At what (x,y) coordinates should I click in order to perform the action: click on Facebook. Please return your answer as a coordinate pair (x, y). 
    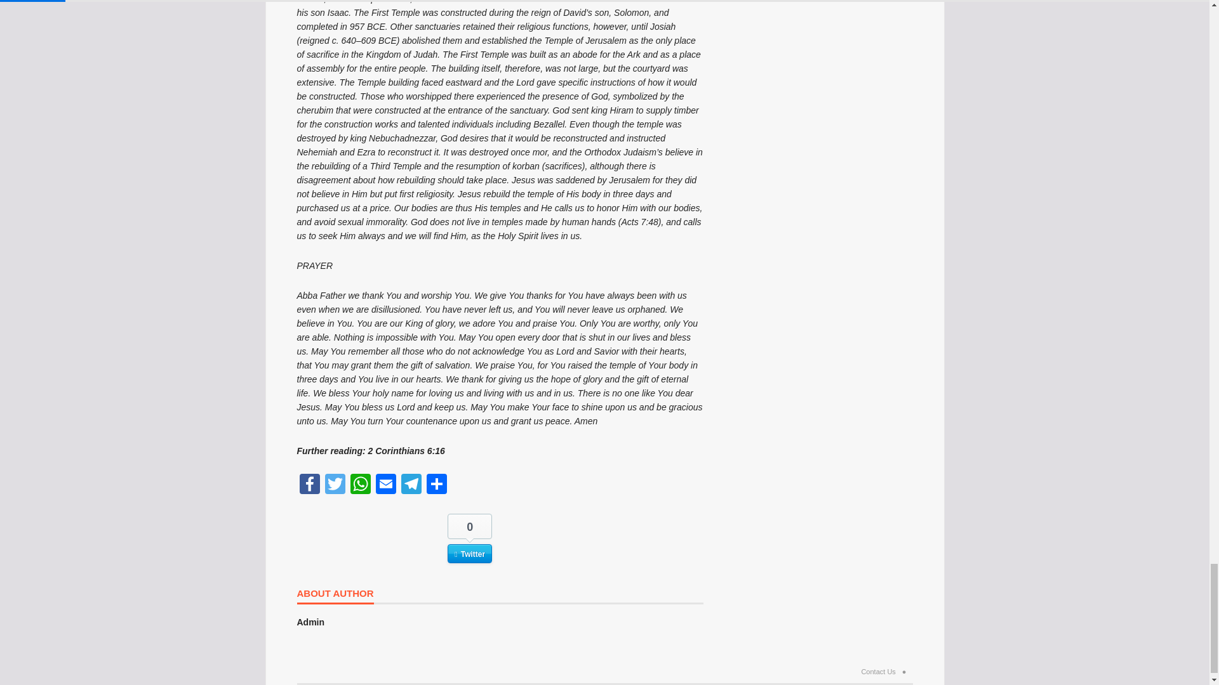
    Looking at the image, I should click on (310, 486).